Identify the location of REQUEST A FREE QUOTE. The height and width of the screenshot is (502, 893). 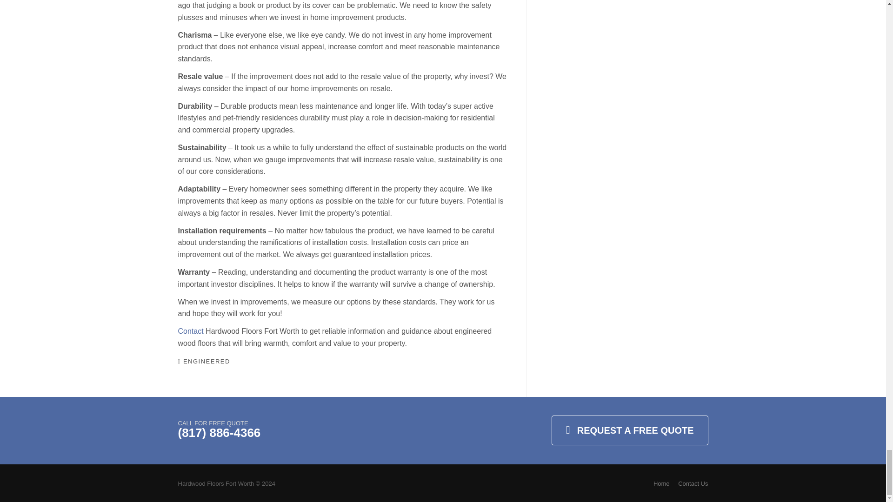
(630, 430).